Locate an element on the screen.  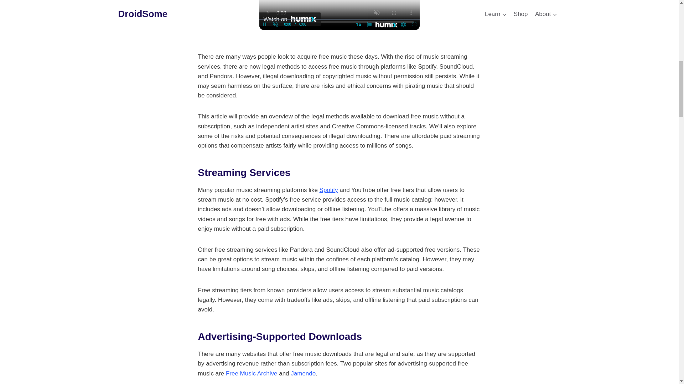
Watch on is located at coordinates (290, 19).